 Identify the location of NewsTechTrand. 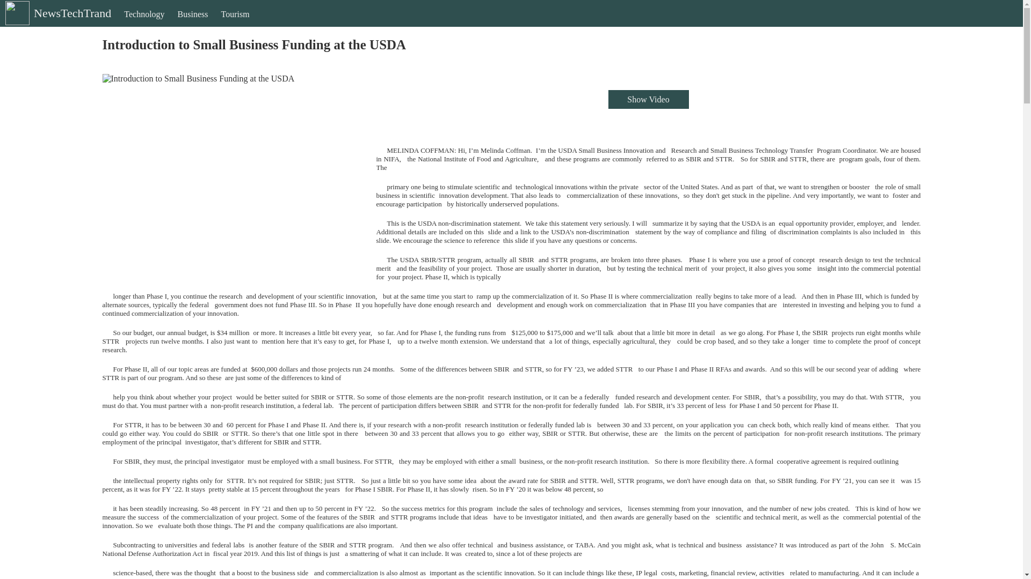
(57, 22).